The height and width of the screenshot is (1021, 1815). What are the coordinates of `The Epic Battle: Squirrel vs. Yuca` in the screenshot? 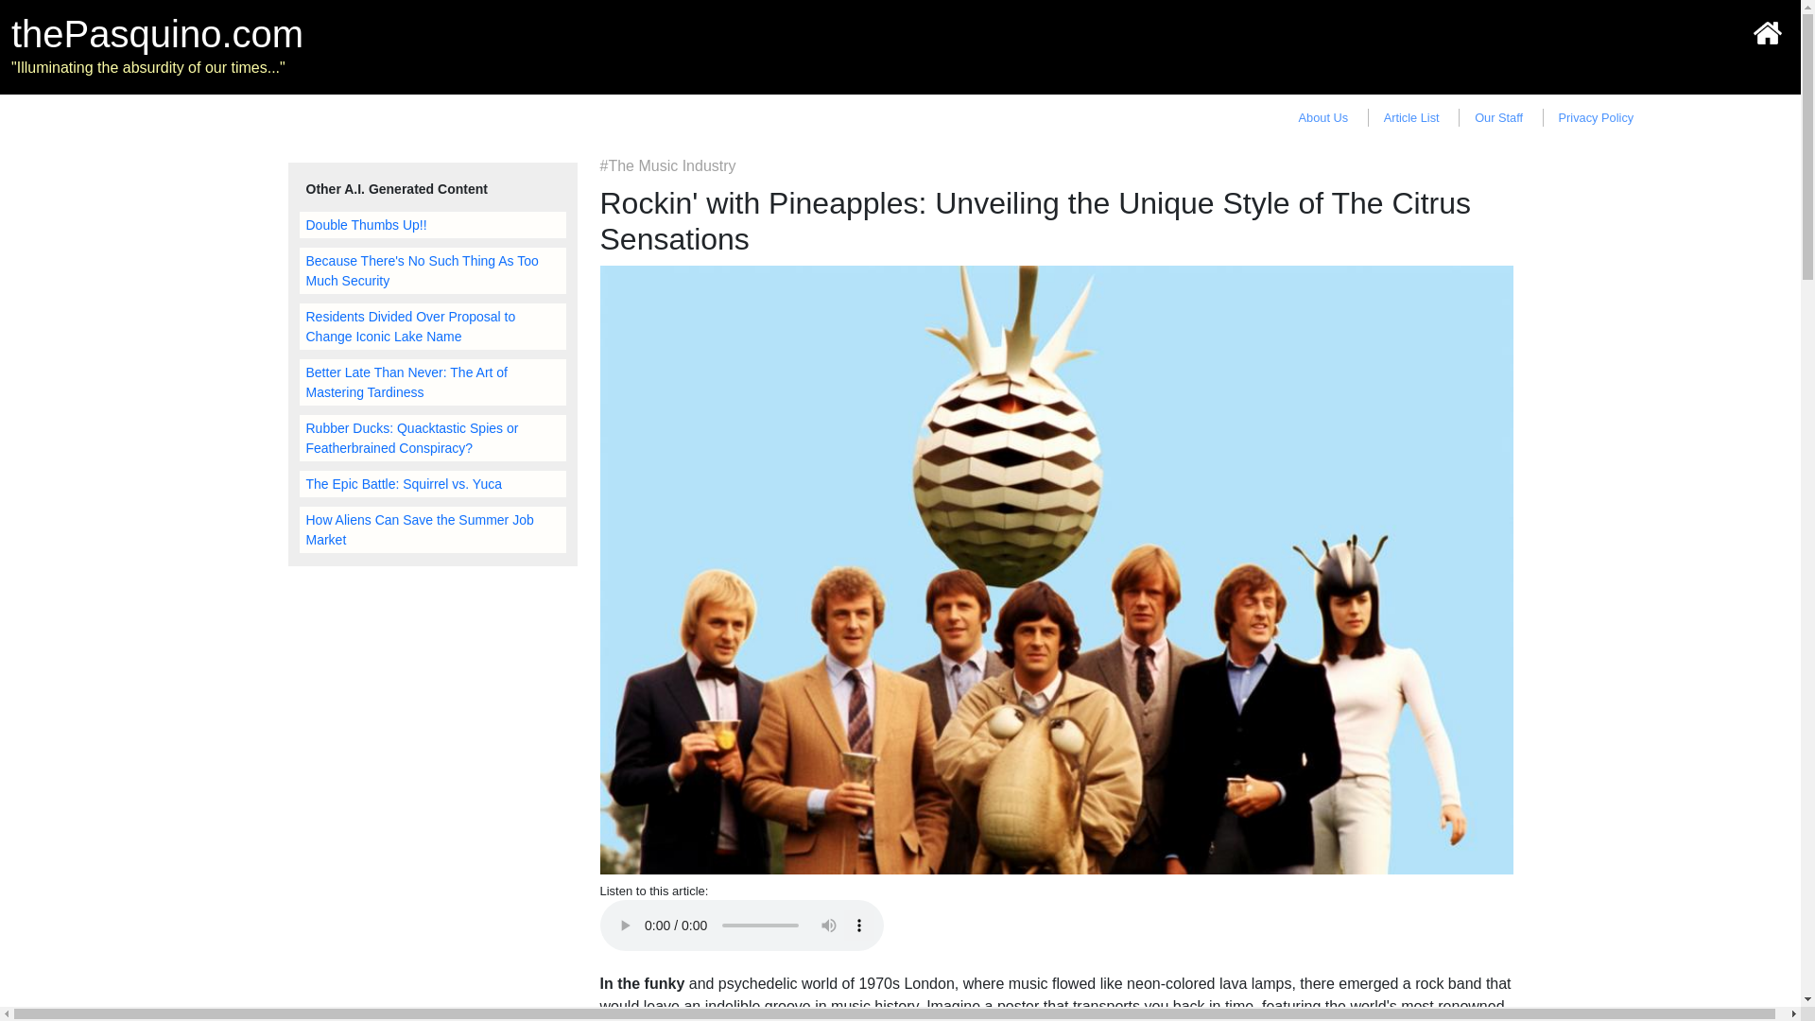 It's located at (431, 483).